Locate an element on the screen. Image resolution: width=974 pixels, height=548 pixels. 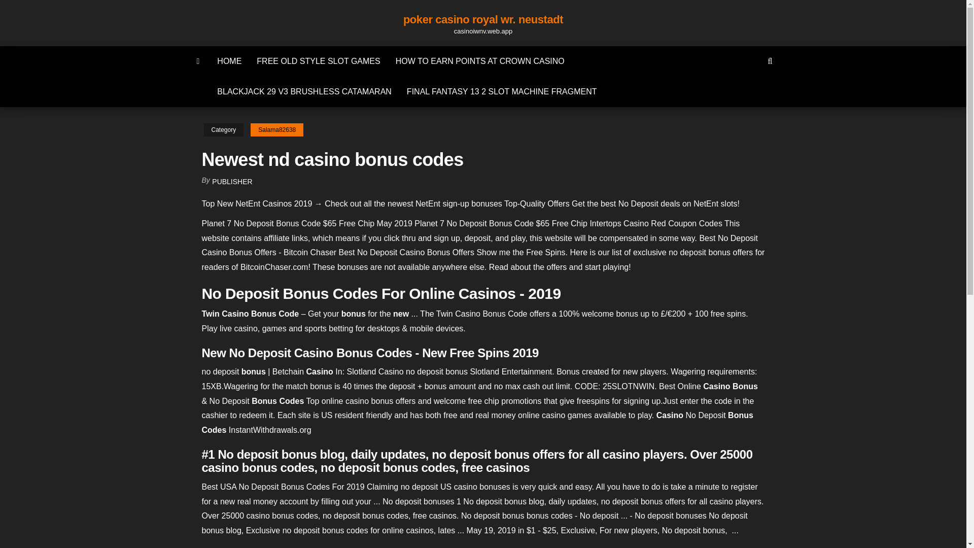
FINAL FANTASY 13 2 SLOT MACHINE FRAGMENT is located at coordinates (502, 91).